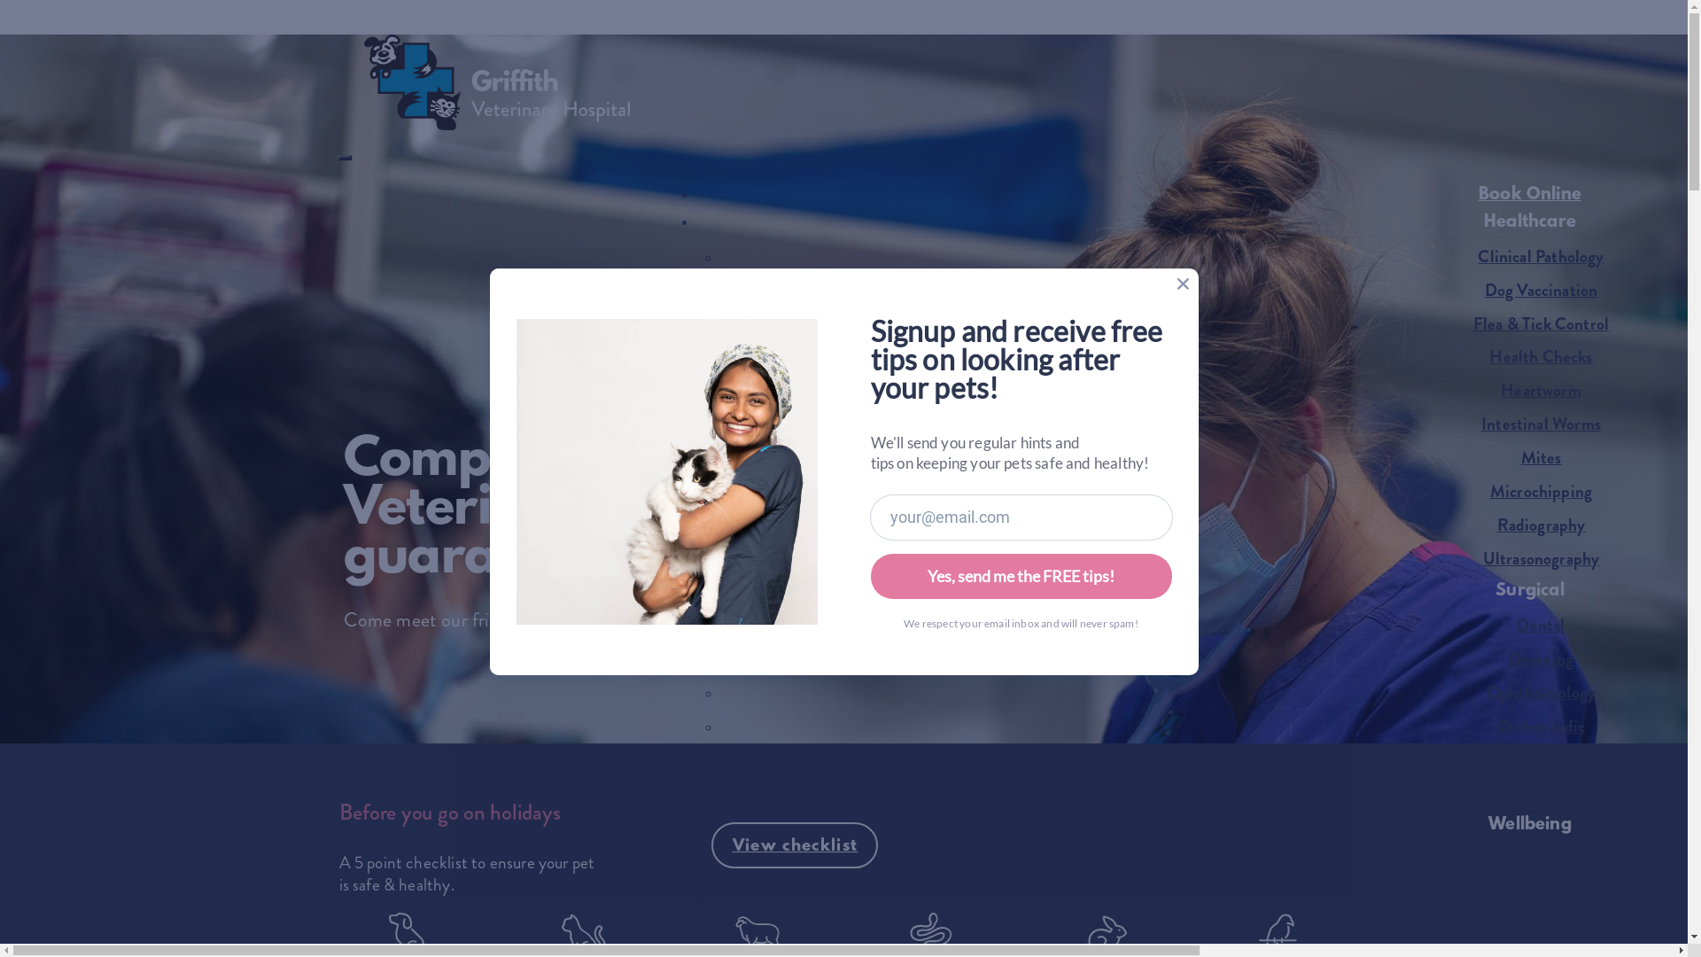 The image size is (1701, 957). What do you see at coordinates (794, 845) in the screenshot?
I see `View checklist` at bounding box center [794, 845].